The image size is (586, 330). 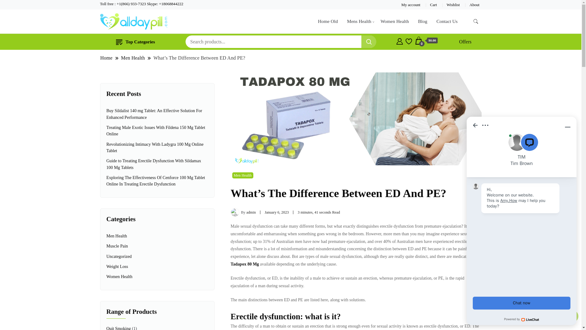 I want to click on Wishlist, so click(x=408, y=40).